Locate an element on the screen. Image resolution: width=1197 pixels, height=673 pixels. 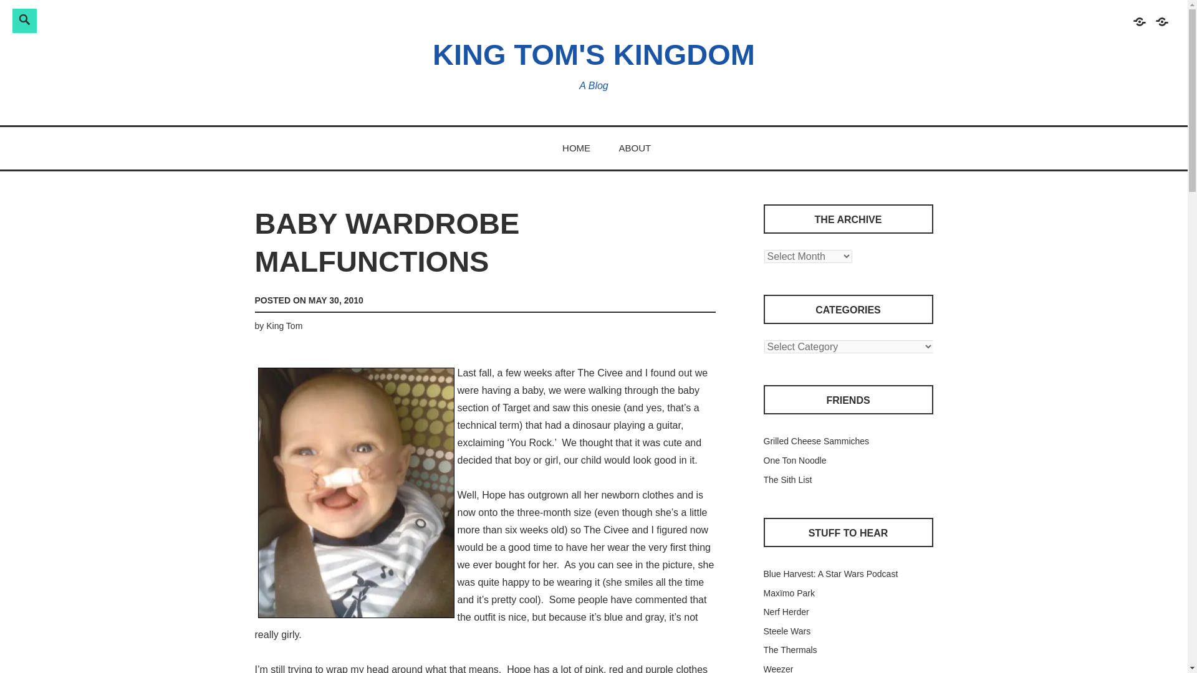
Blue Harvest: A Star Wars Podcast is located at coordinates (830, 573).